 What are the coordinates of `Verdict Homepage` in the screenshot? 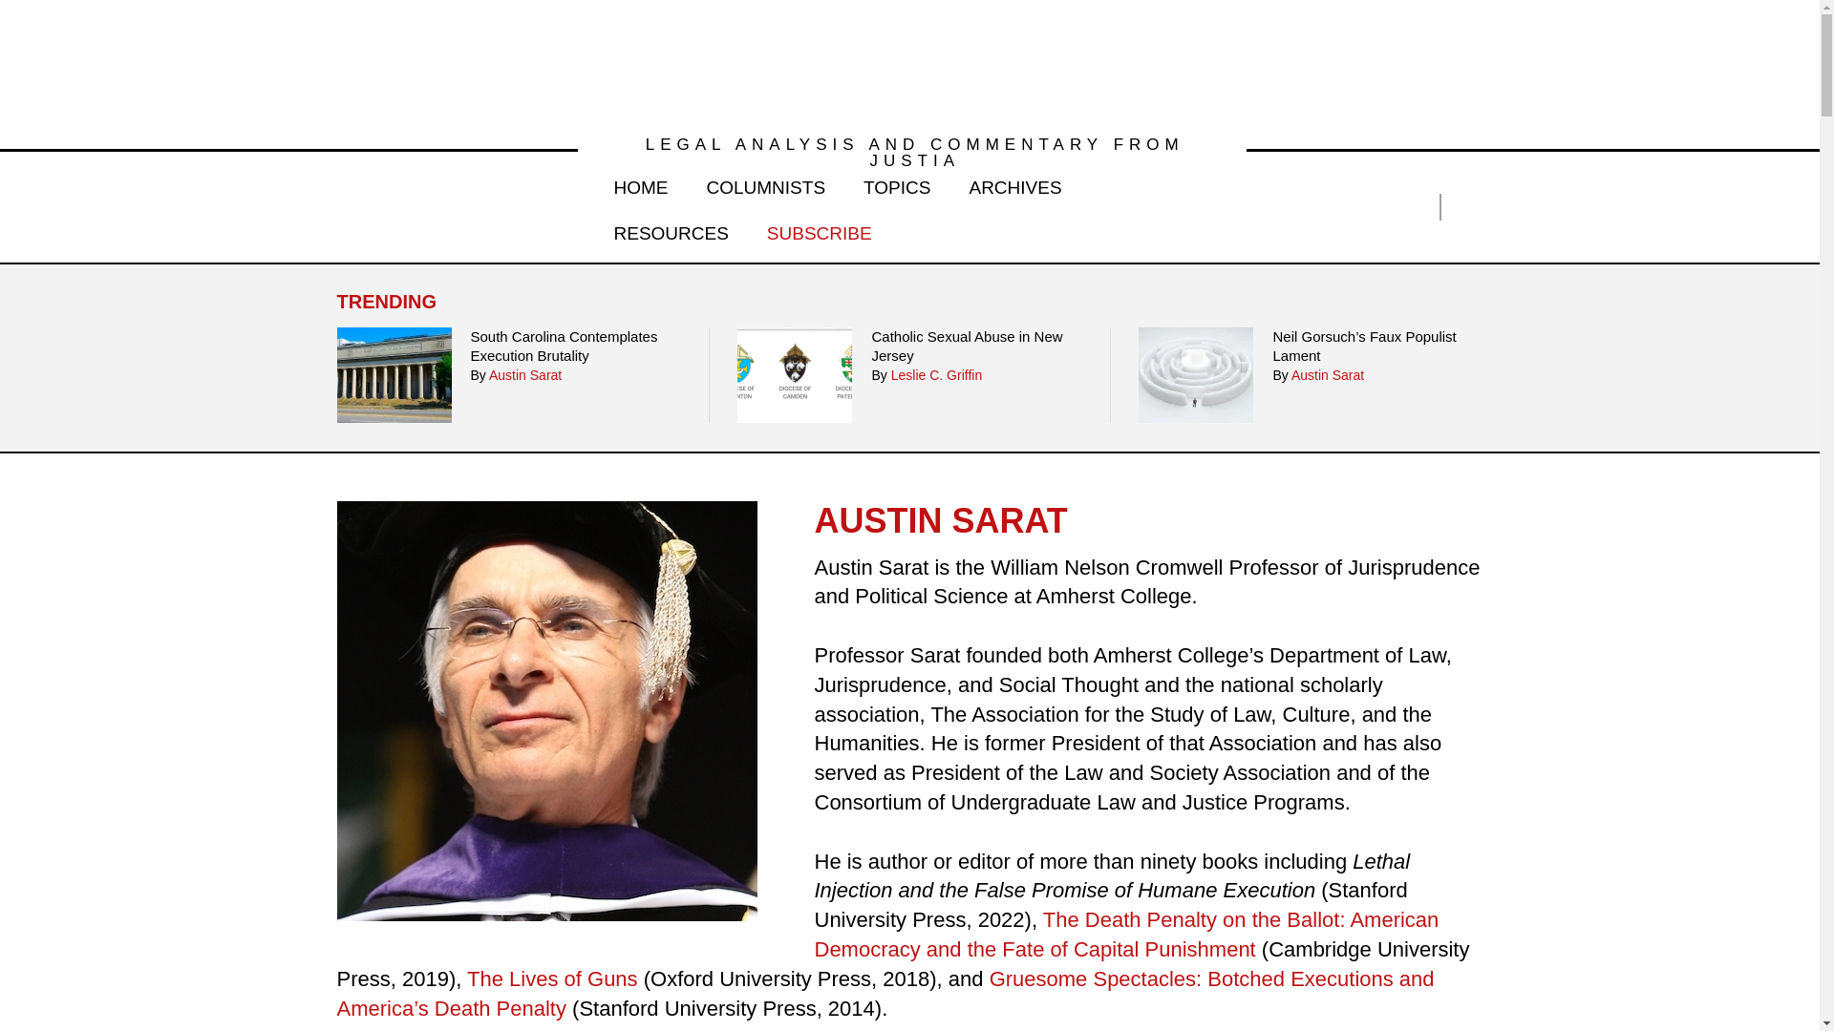 It's located at (909, 63).